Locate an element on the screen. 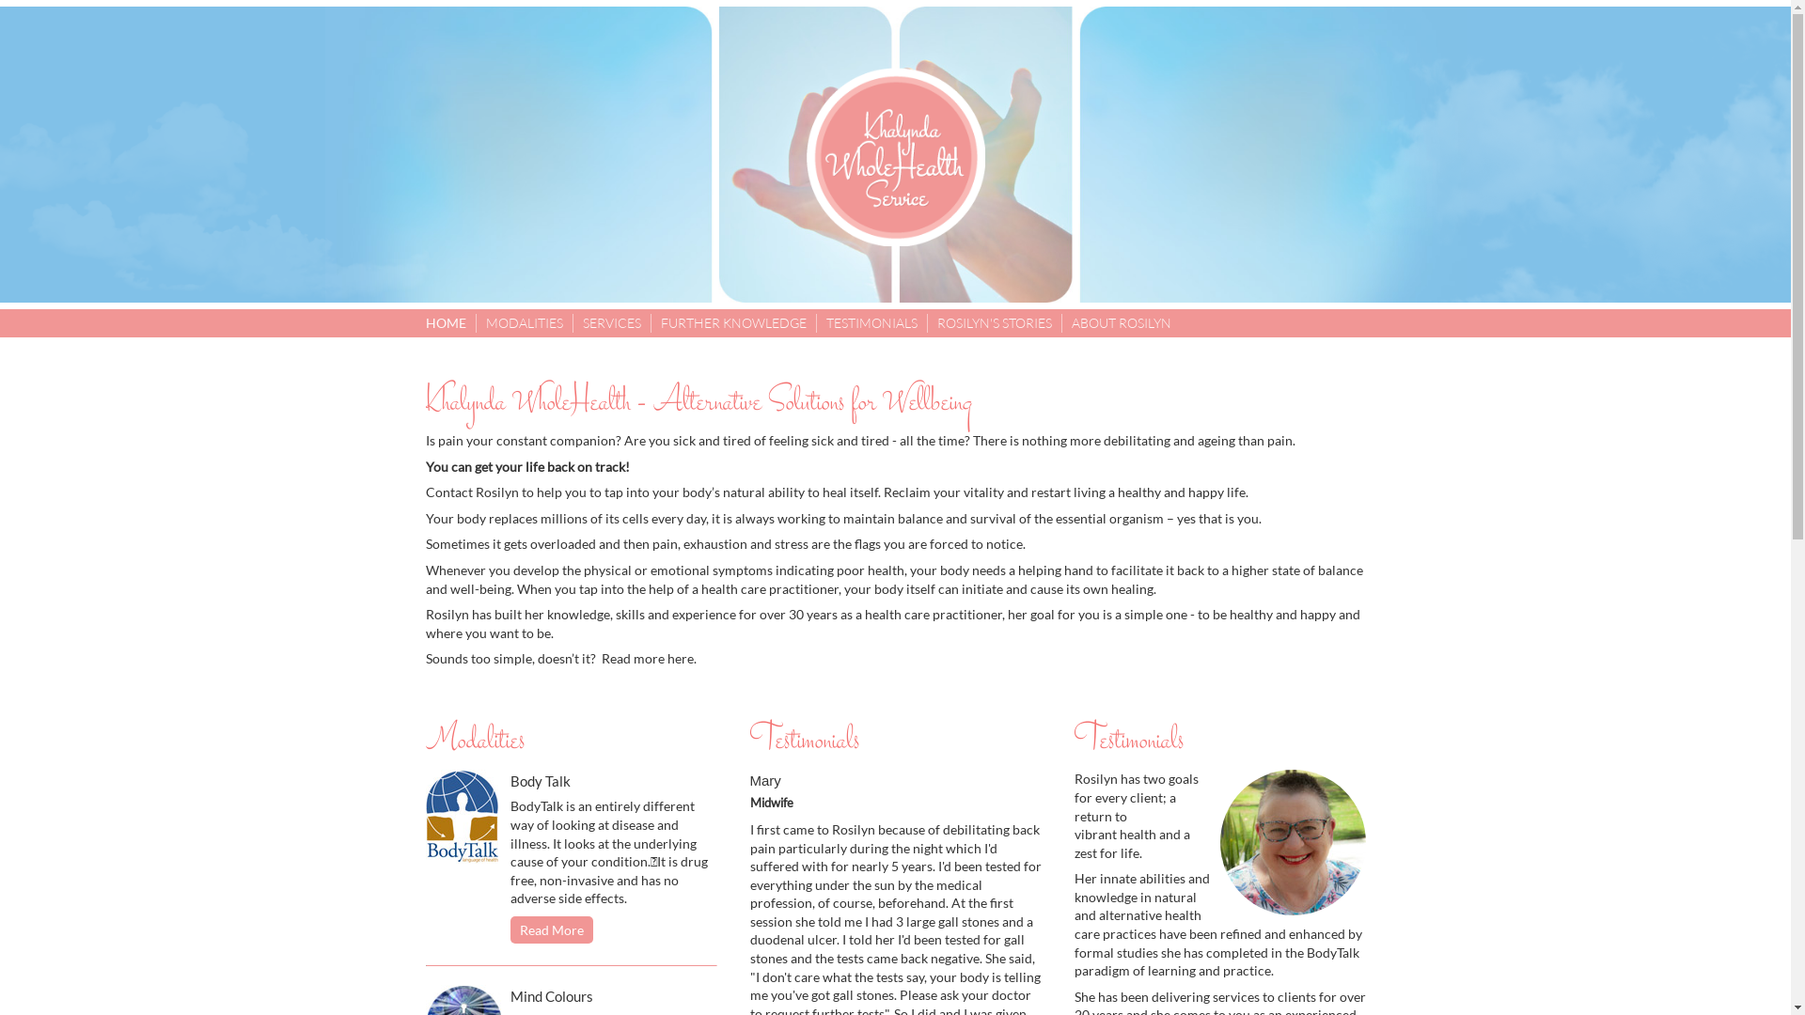 The height and width of the screenshot is (1015, 1805). SERVICES is located at coordinates (612, 323).